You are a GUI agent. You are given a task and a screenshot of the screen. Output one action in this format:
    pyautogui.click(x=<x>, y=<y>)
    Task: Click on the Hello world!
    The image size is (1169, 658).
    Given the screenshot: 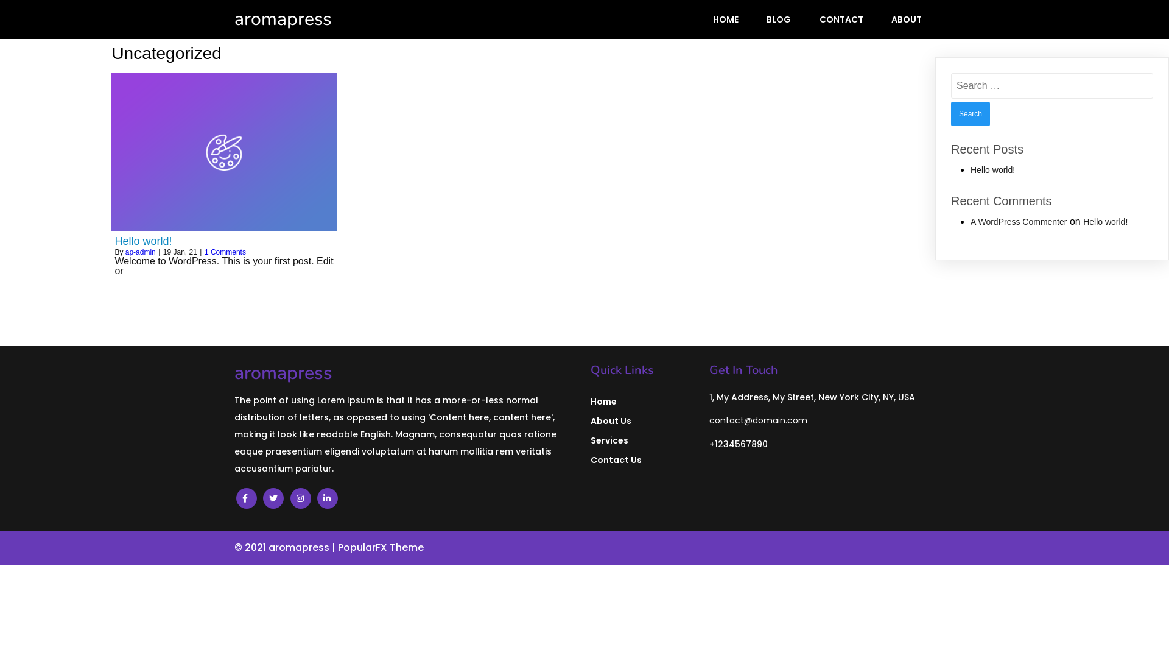 What is the action you would take?
    pyautogui.click(x=224, y=241)
    